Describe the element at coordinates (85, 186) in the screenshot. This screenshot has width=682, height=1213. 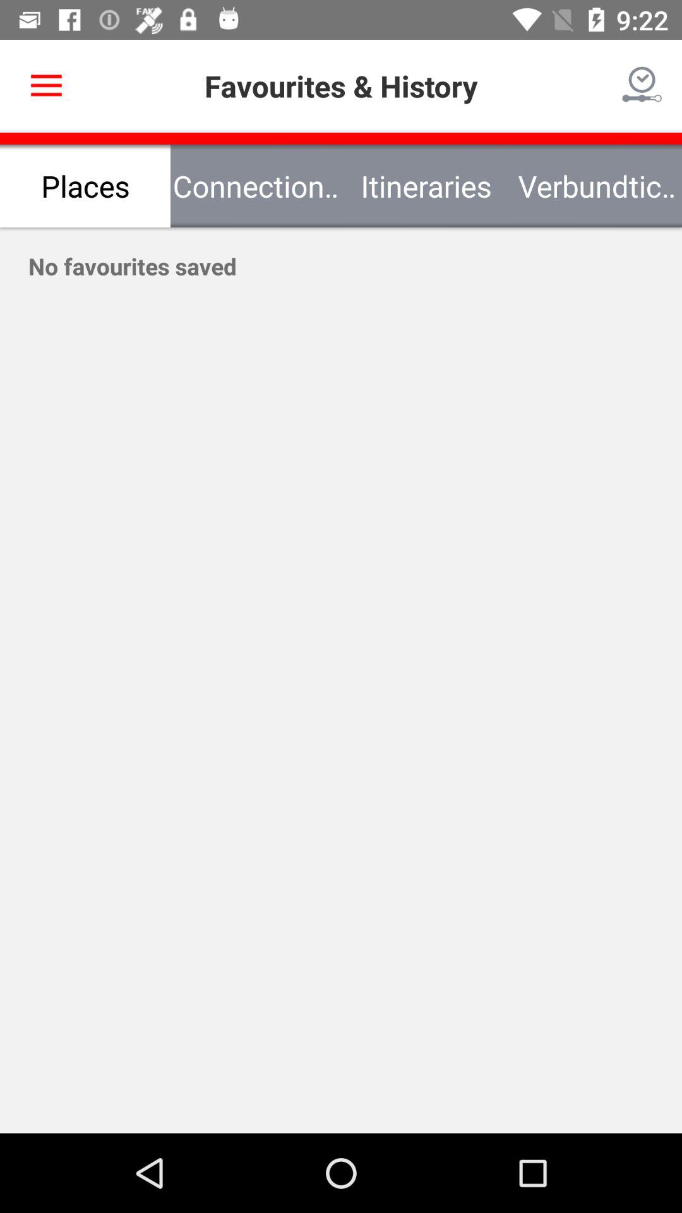
I see `scroll to places` at that location.